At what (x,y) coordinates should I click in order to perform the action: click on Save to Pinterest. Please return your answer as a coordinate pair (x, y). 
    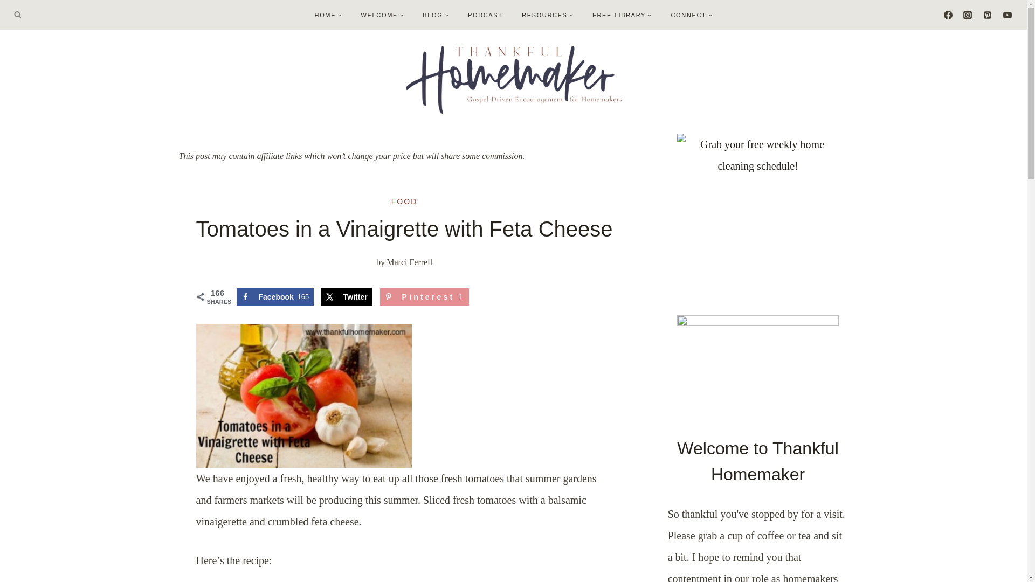
    Looking at the image, I should click on (424, 296).